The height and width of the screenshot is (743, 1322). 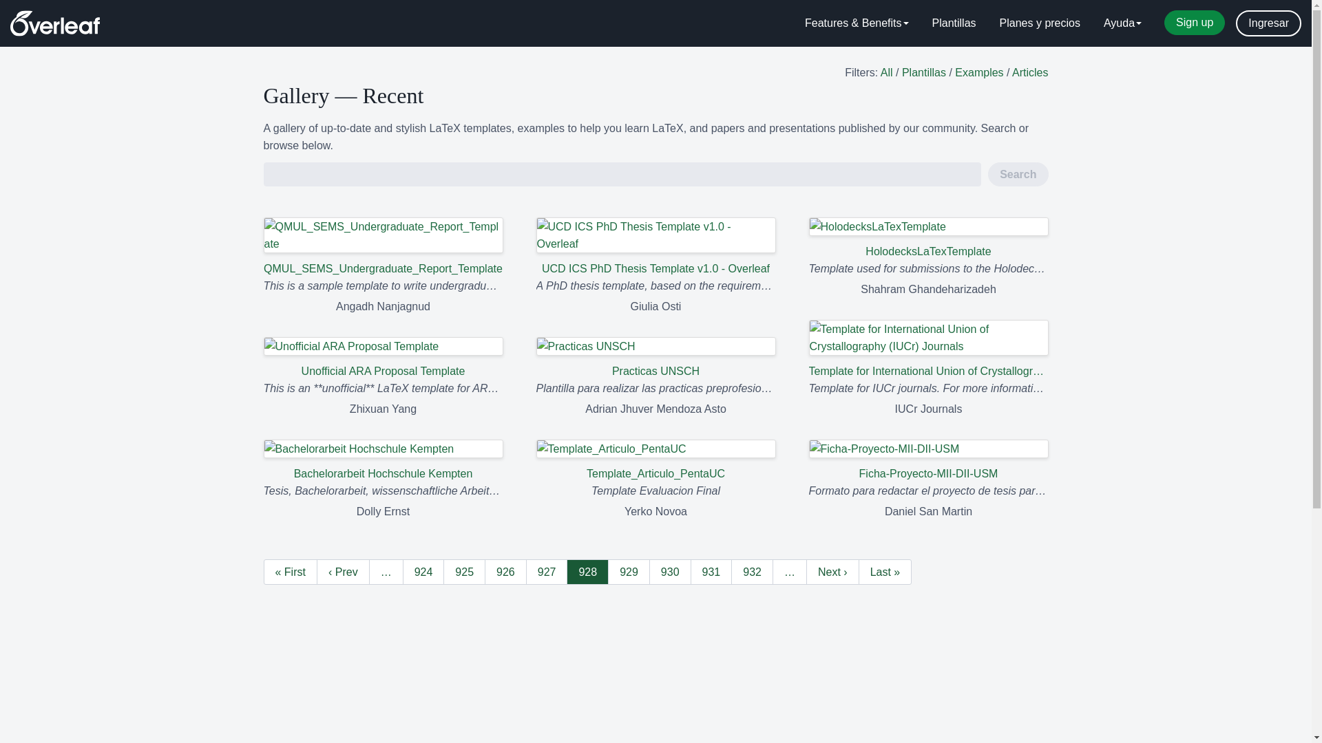 I want to click on UCD ICS PhD Thesis Template v1.0 - Overleaf, so click(x=655, y=247).